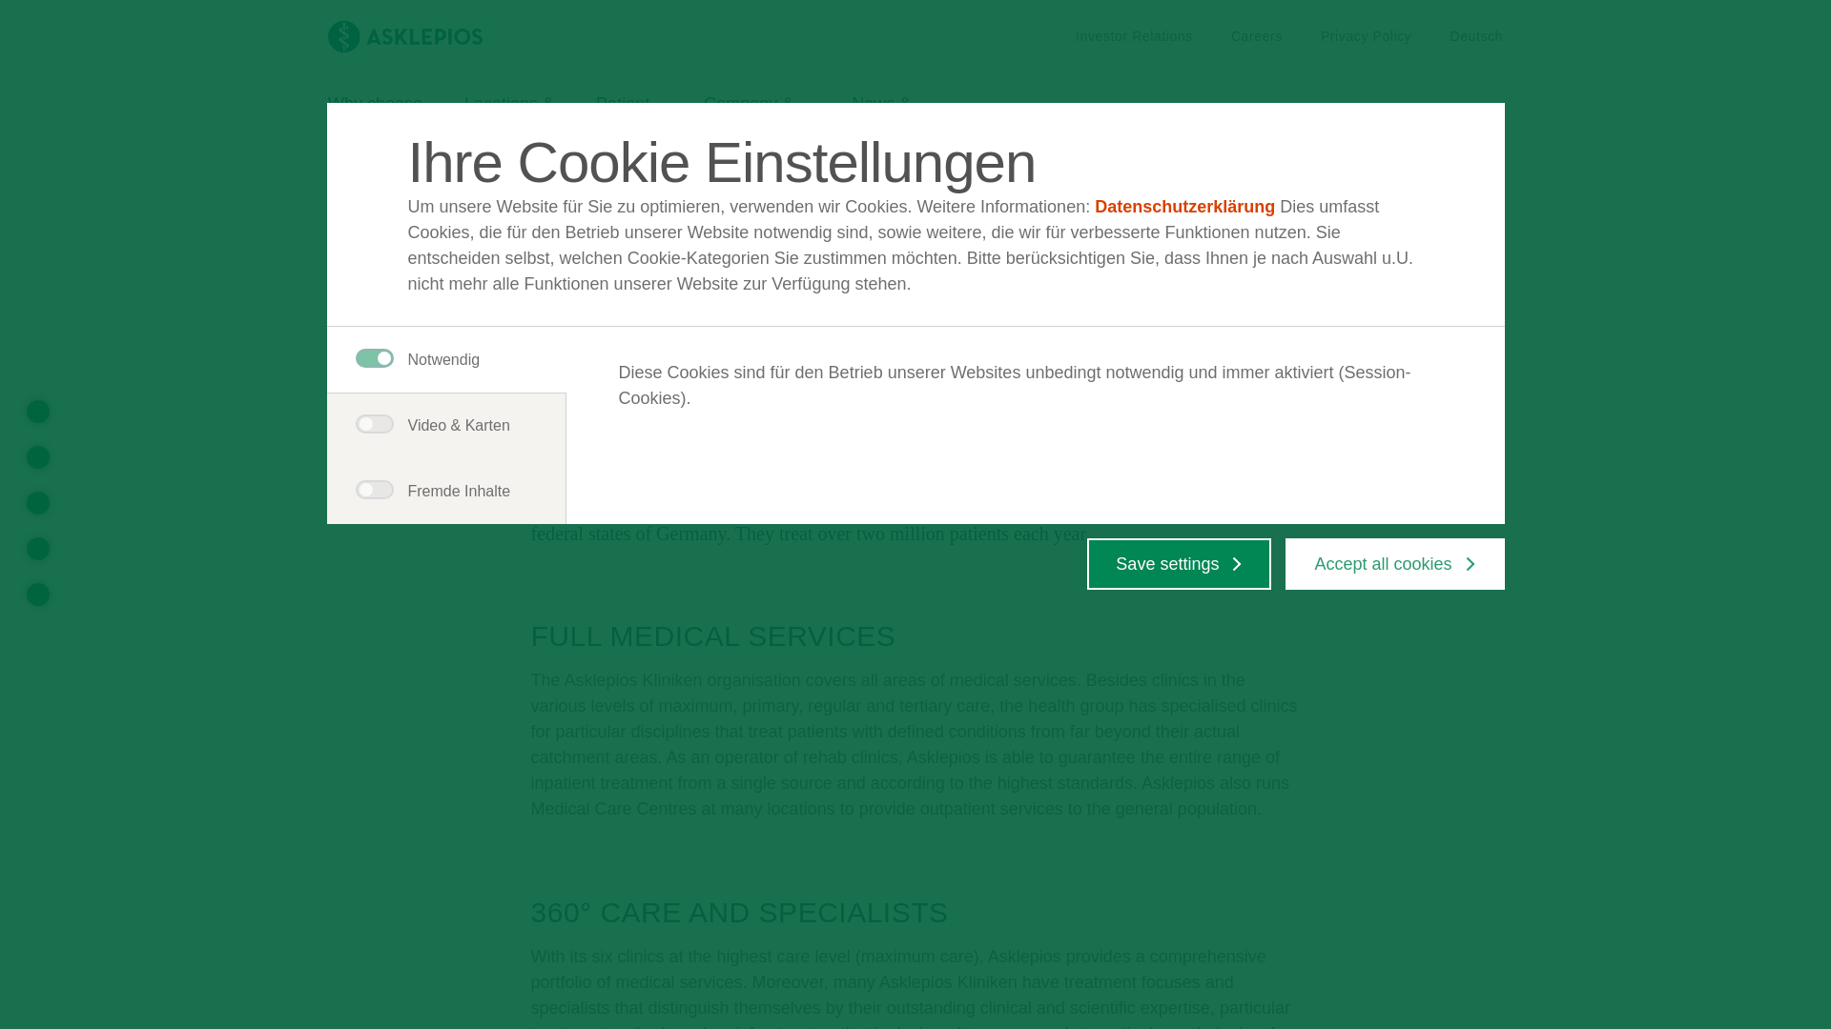 The image size is (1831, 1029). I want to click on Asklepios Kliniken International, so click(38, 503).